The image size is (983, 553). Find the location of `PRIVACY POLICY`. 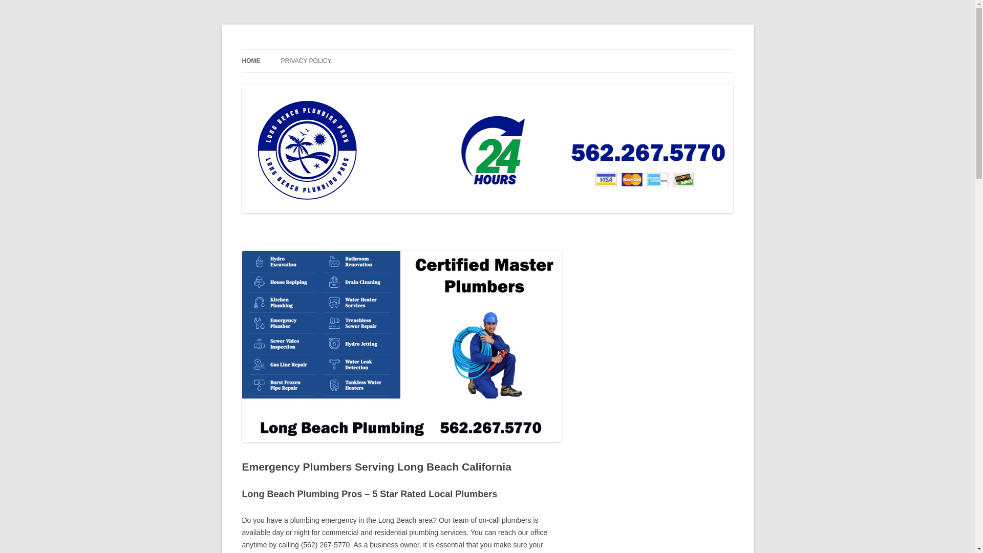

PRIVACY POLICY is located at coordinates (306, 61).